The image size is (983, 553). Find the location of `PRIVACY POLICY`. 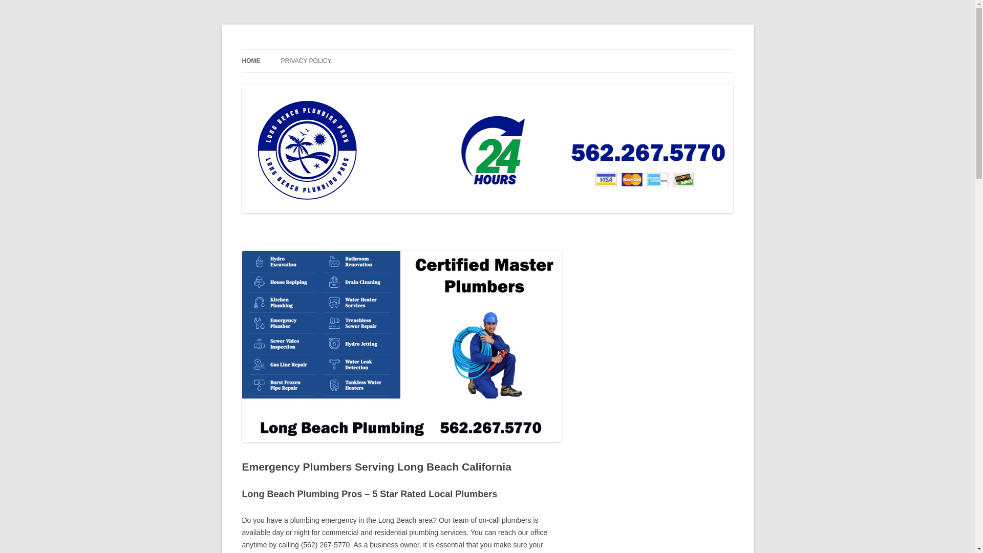

PRIVACY POLICY is located at coordinates (306, 61).